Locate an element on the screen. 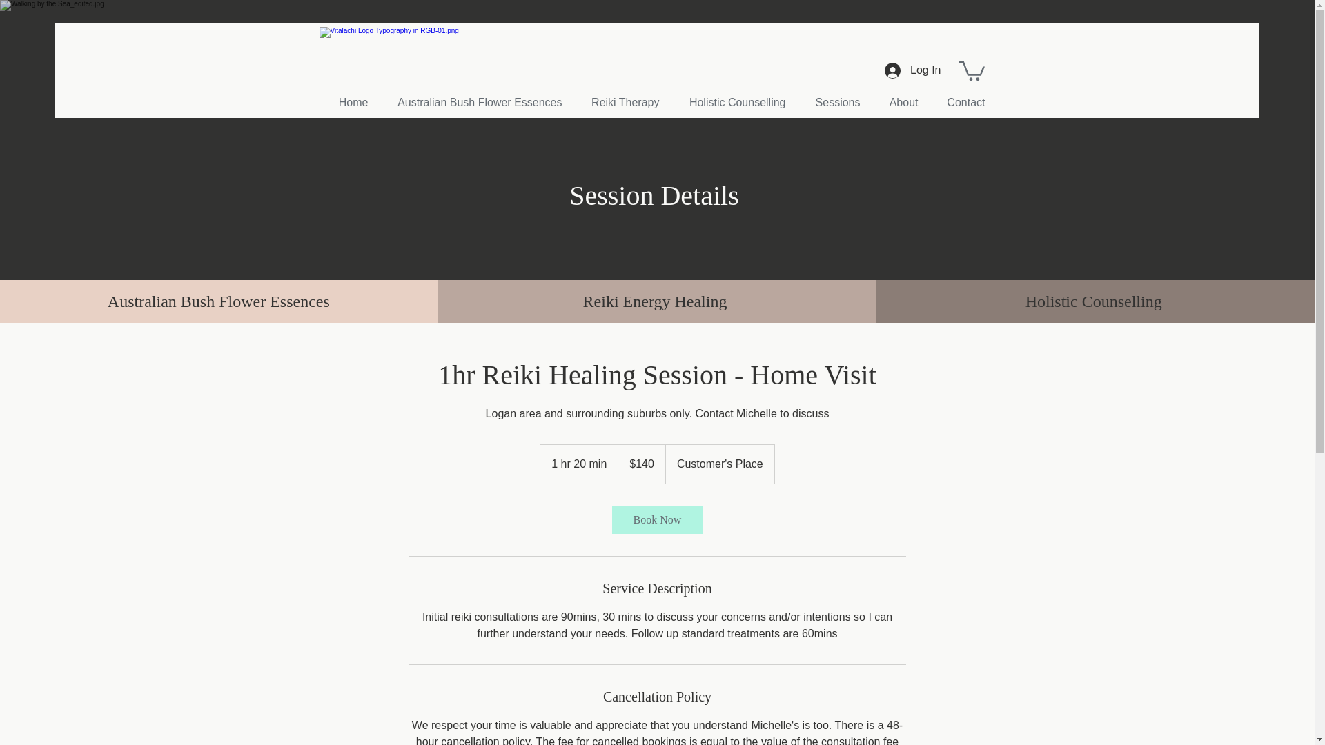 The width and height of the screenshot is (1325, 745). Holistic Counselling is located at coordinates (1093, 301).